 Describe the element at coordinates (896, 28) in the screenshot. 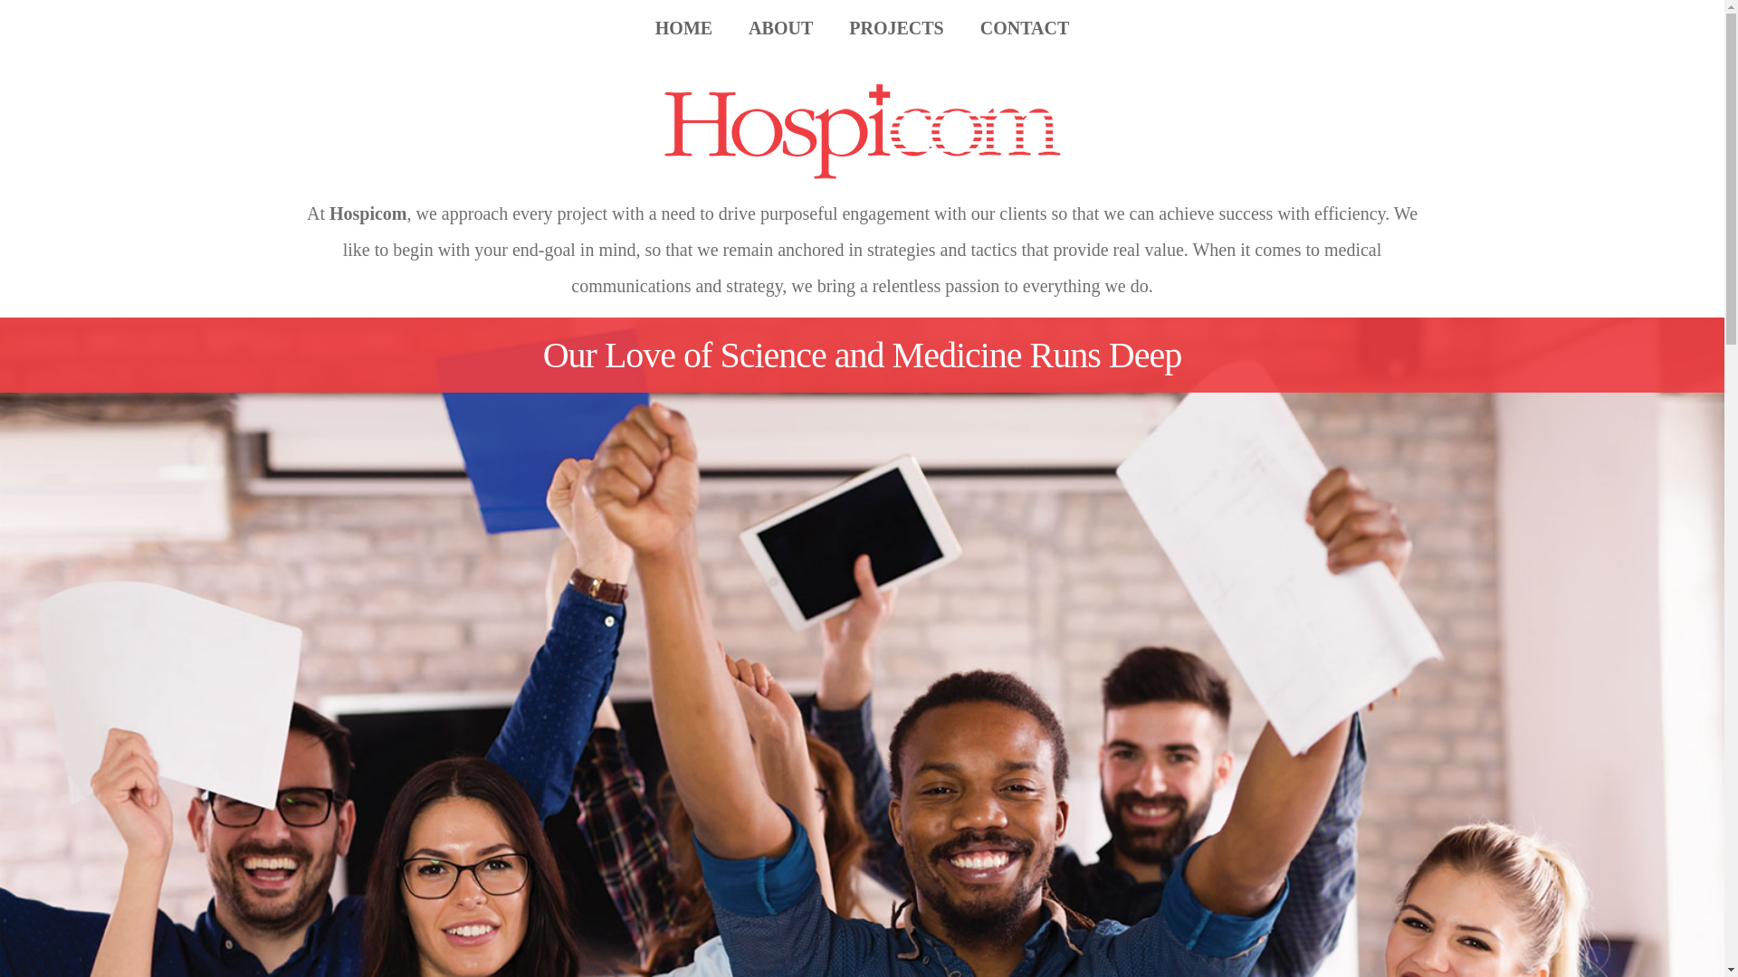

I see `PROJECTS` at that location.